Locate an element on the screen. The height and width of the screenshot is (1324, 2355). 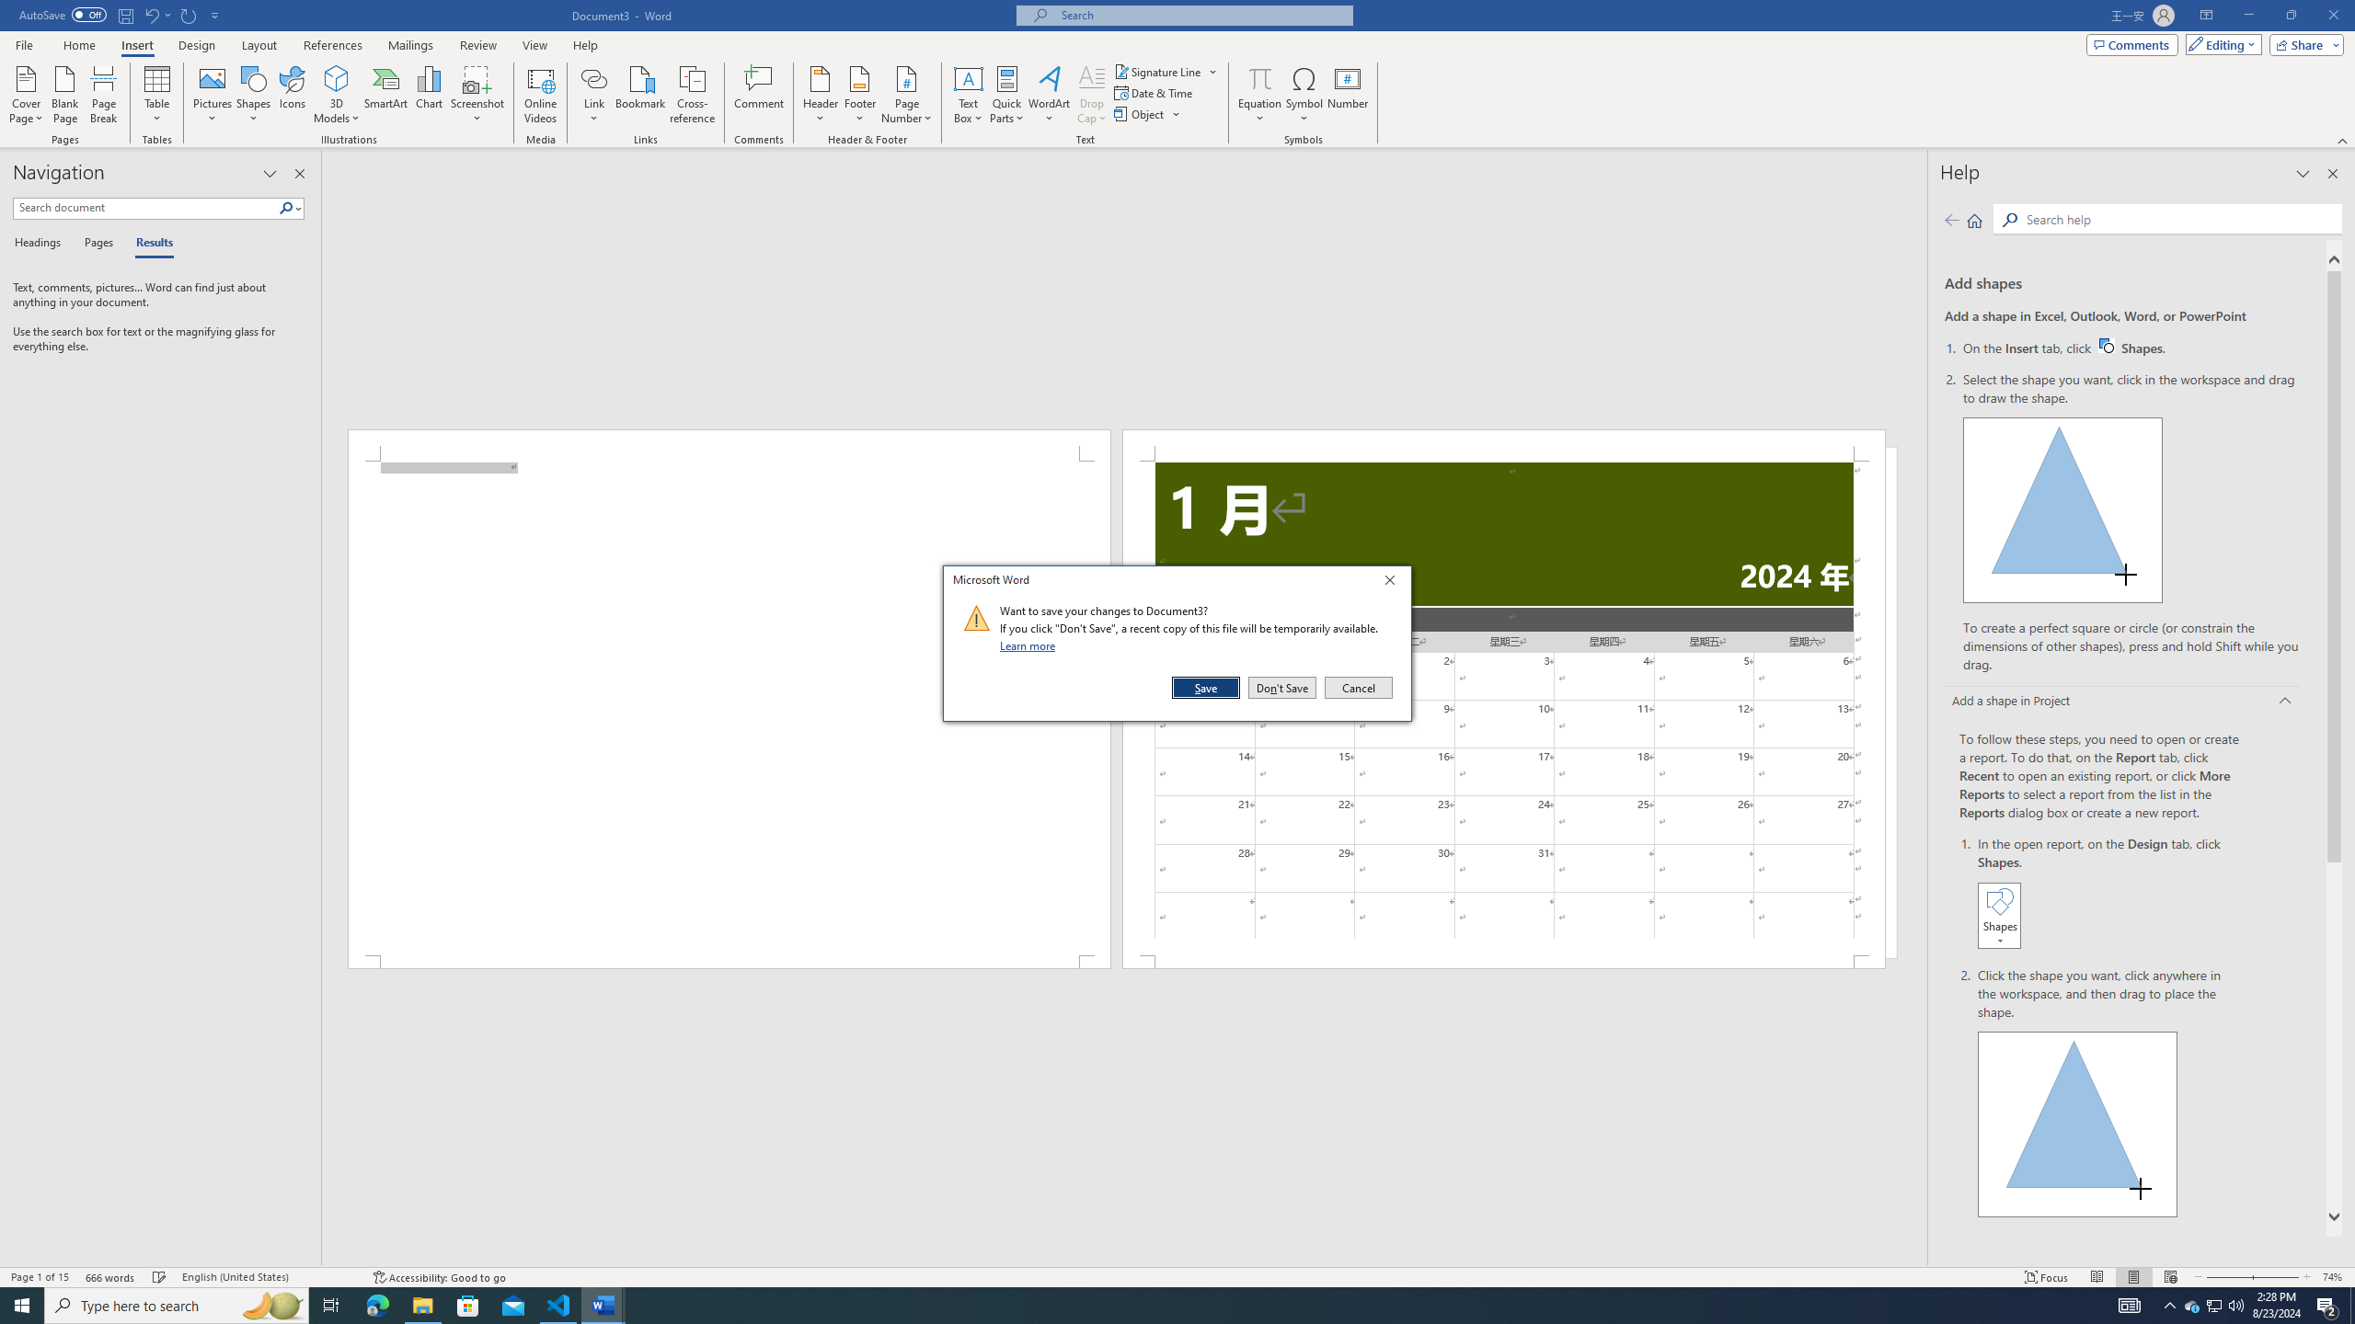
Microsoft search is located at coordinates (1201, 15).